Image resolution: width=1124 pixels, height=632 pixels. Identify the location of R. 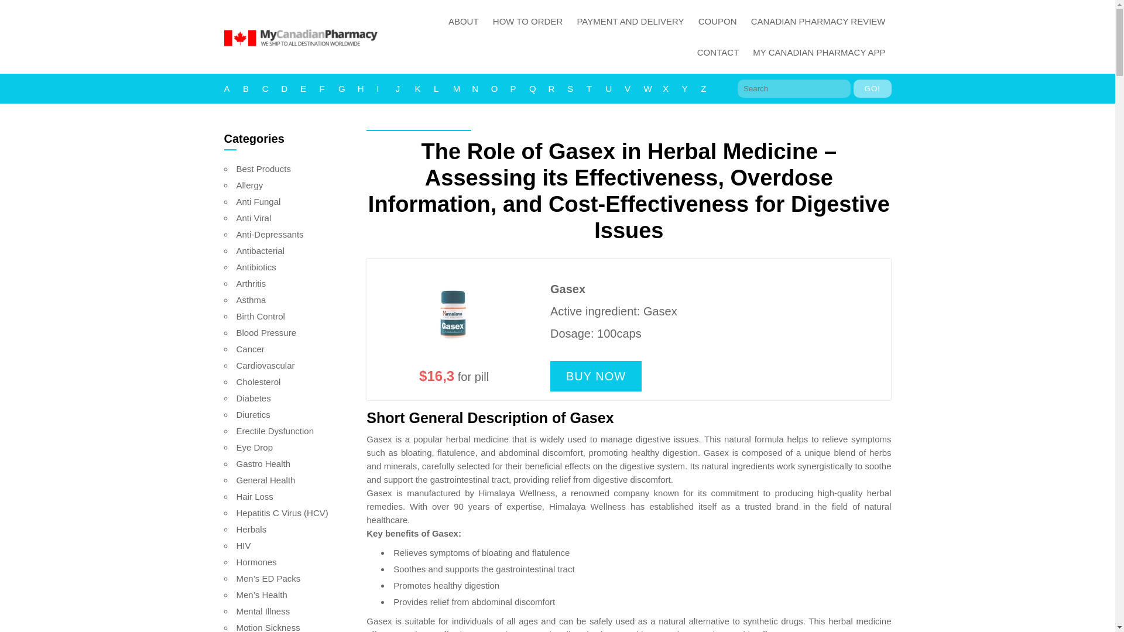
(557, 89).